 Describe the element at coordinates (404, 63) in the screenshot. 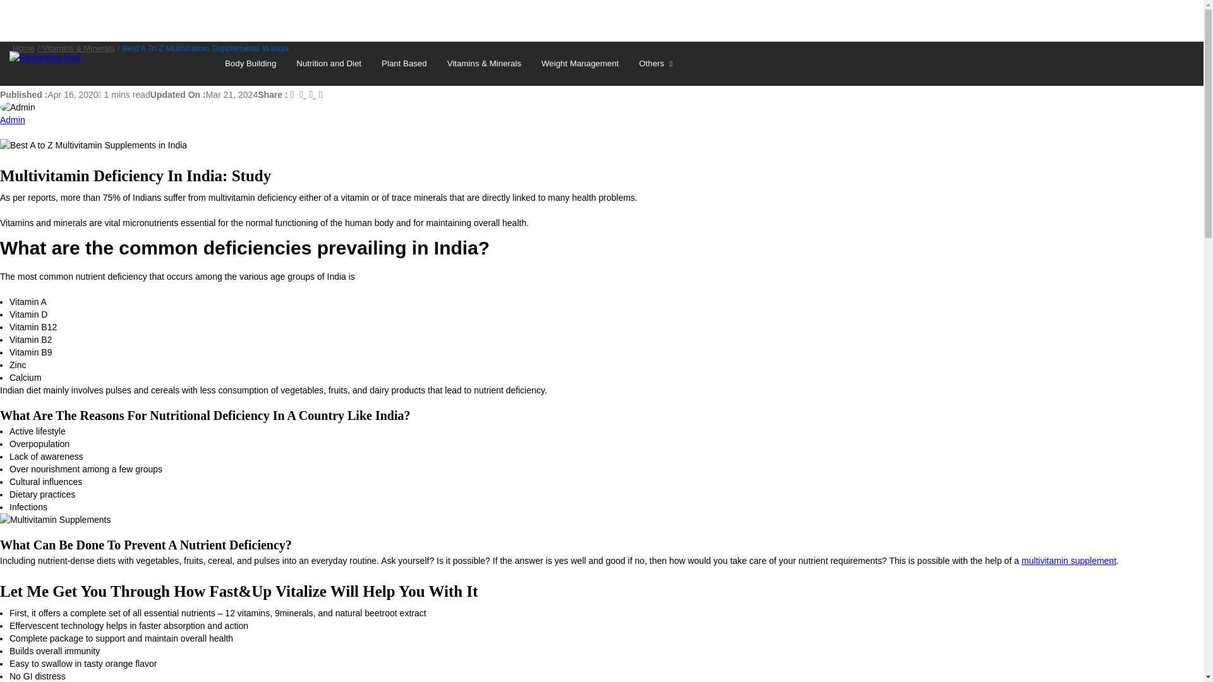

I see `Plant Based` at that location.